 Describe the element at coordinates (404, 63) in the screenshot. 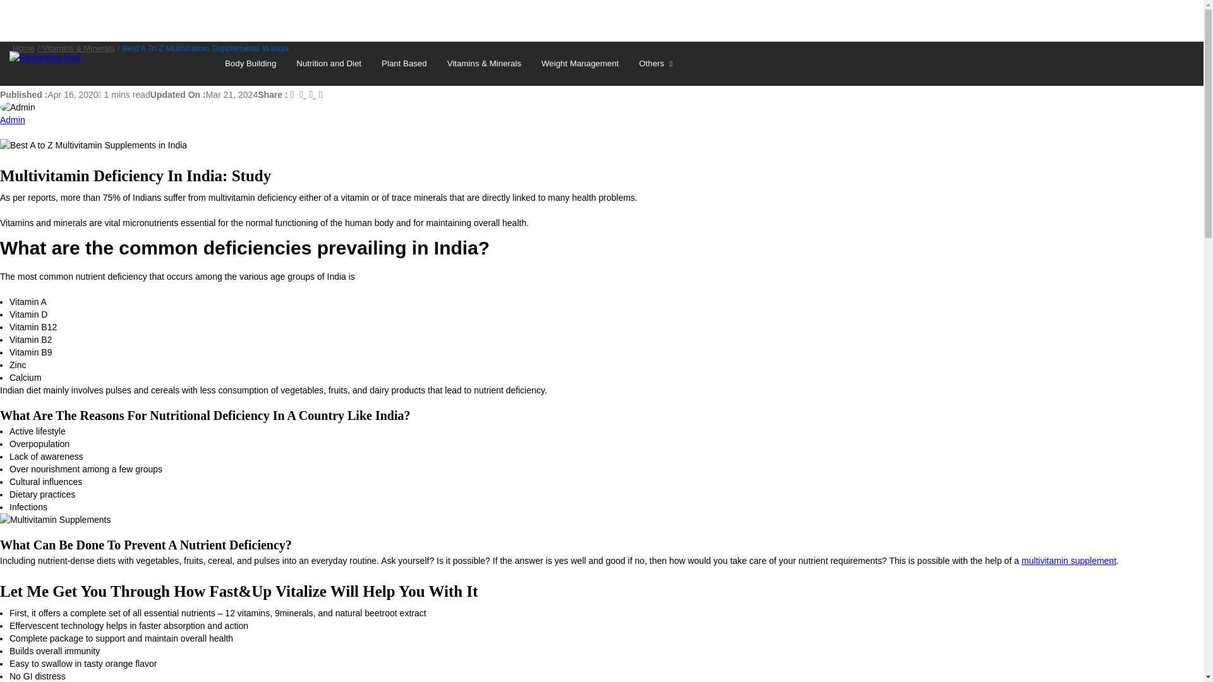

I see `Plant Based` at that location.